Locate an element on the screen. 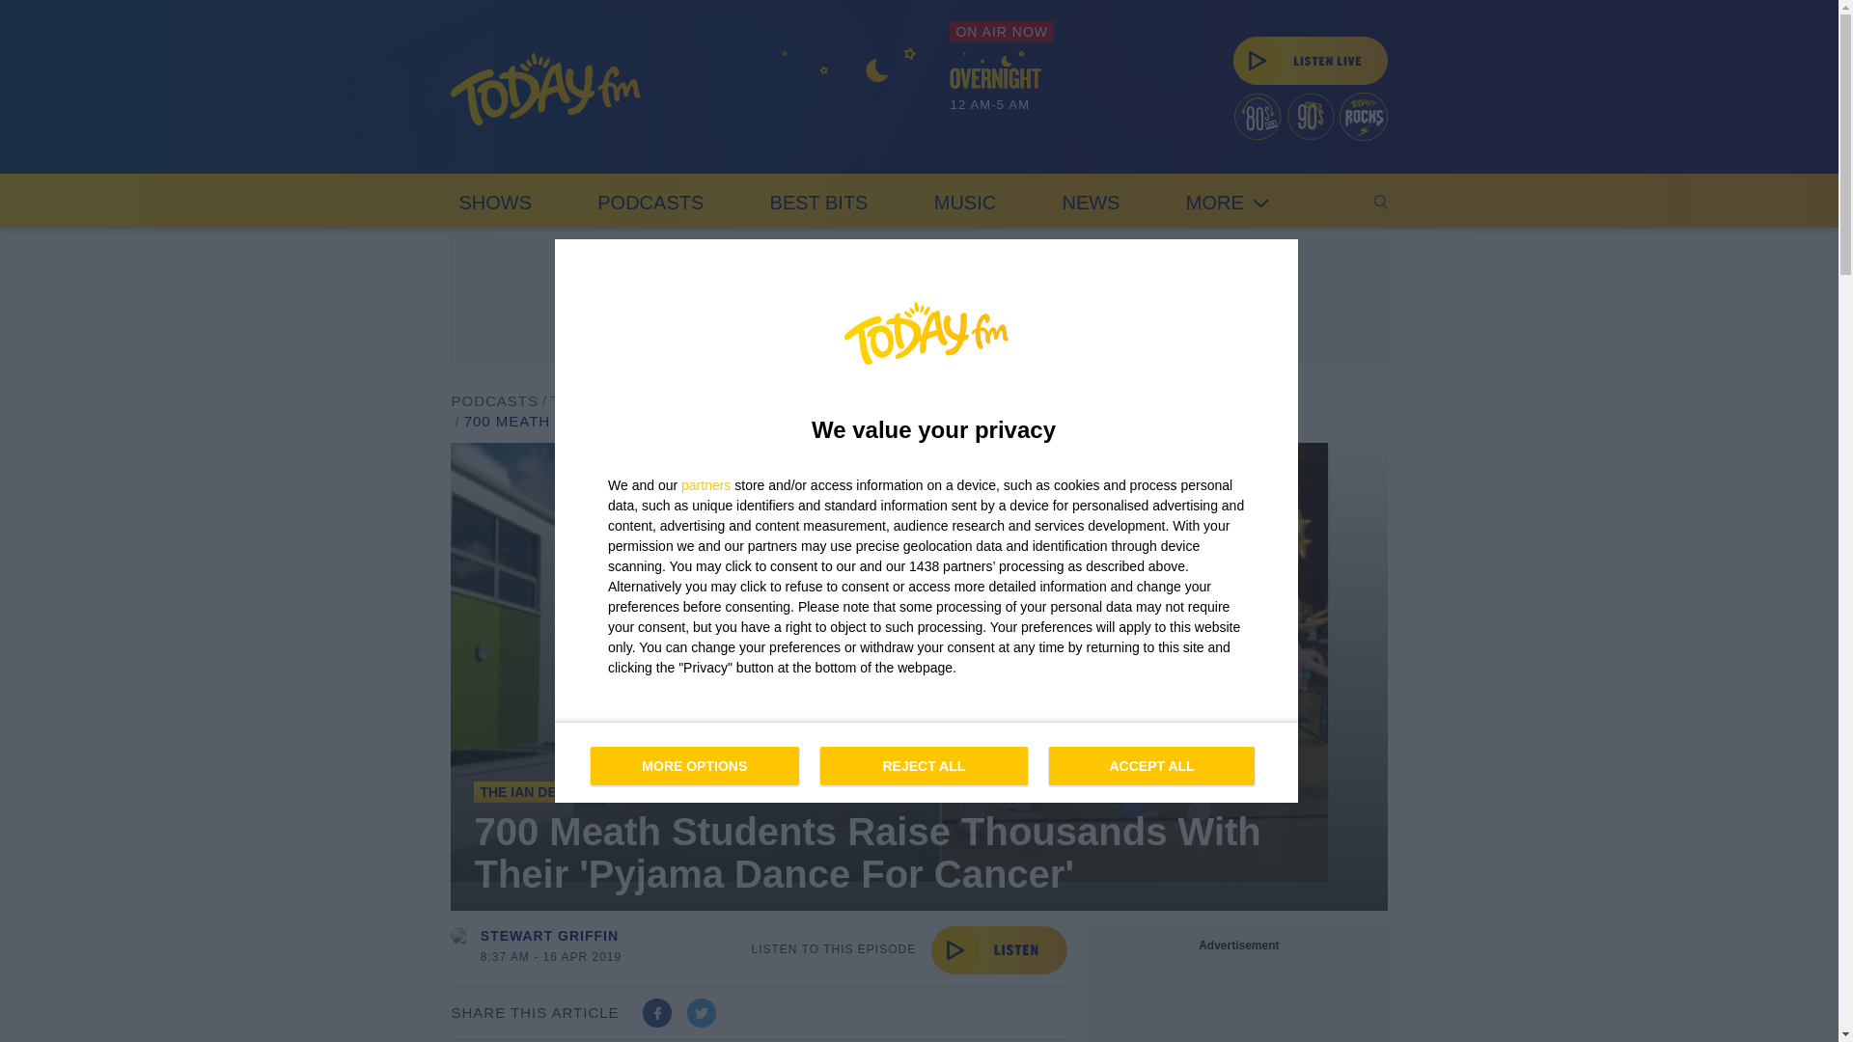 The height and width of the screenshot is (1042, 1853). MORE is located at coordinates (1228, 201).